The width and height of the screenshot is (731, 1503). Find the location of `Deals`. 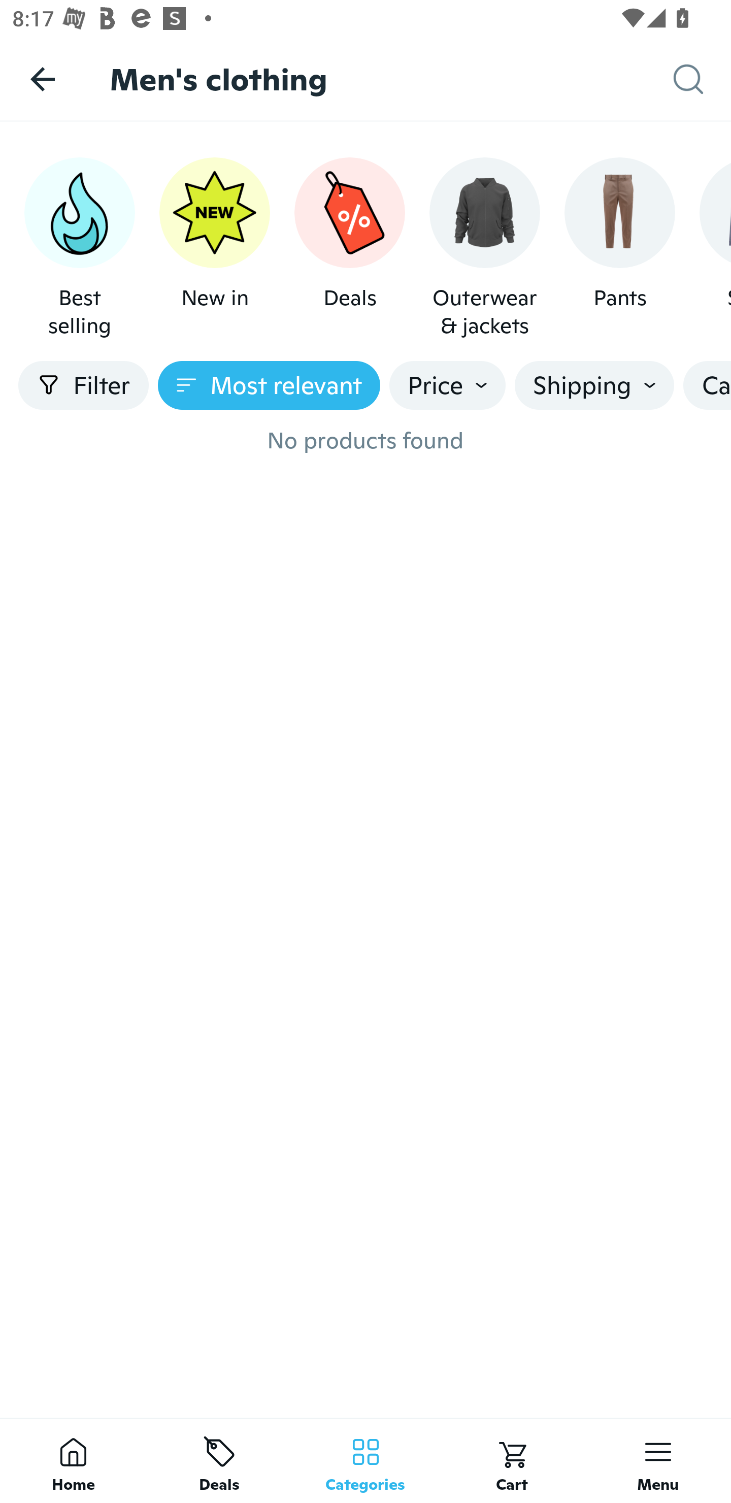

Deals is located at coordinates (349, 248).